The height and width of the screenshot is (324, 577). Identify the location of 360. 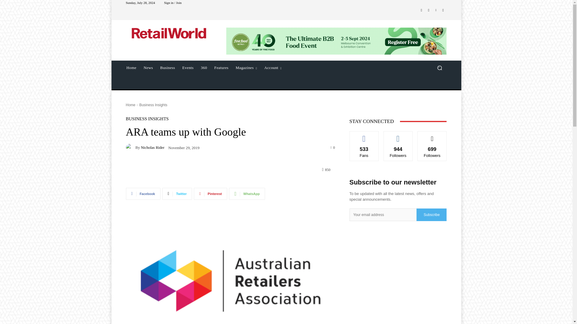
(204, 67).